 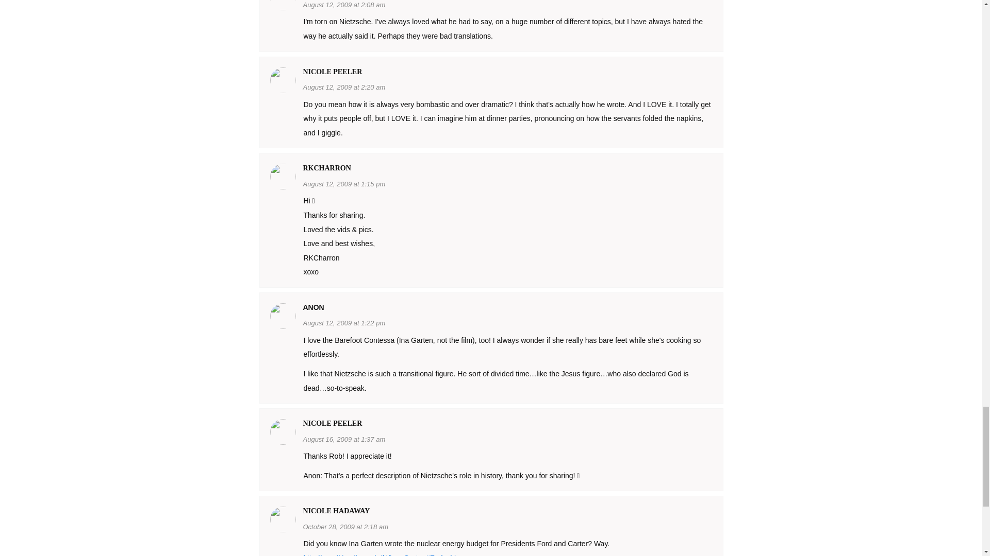 I want to click on August 16, 2009 at 1:37 am, so click(x=344, y=439).